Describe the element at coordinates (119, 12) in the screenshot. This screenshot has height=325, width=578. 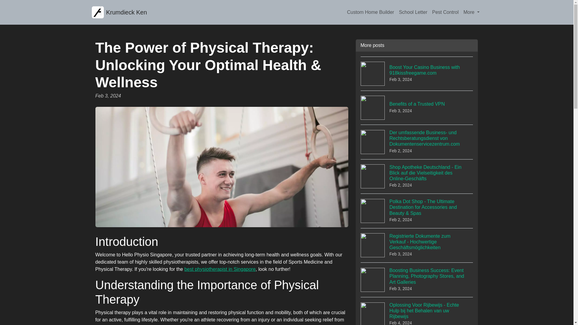
I see `More` at that location.